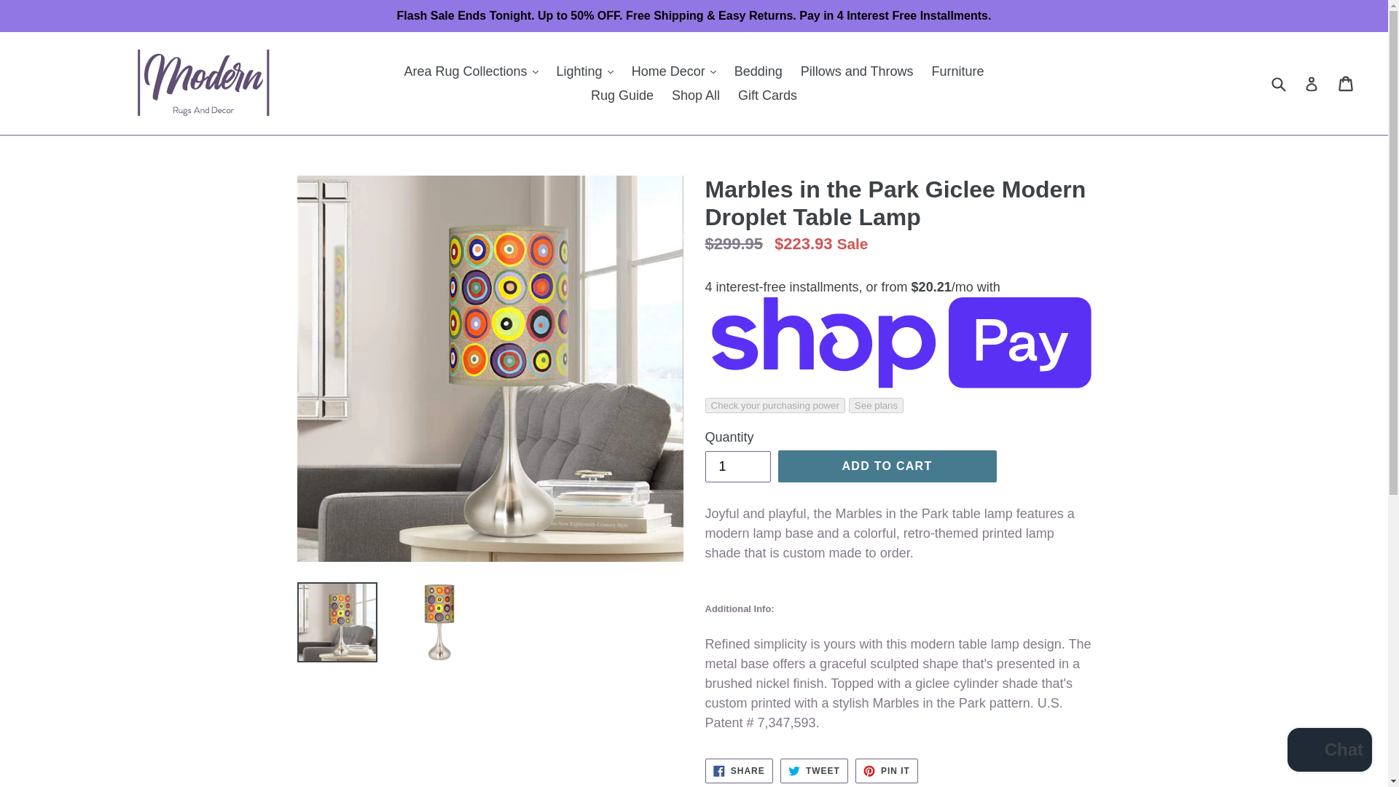  What do you see at coordinates (739, 771) in the screenshot?
I see `Share on Facebook` at bounding box center [739, 771].